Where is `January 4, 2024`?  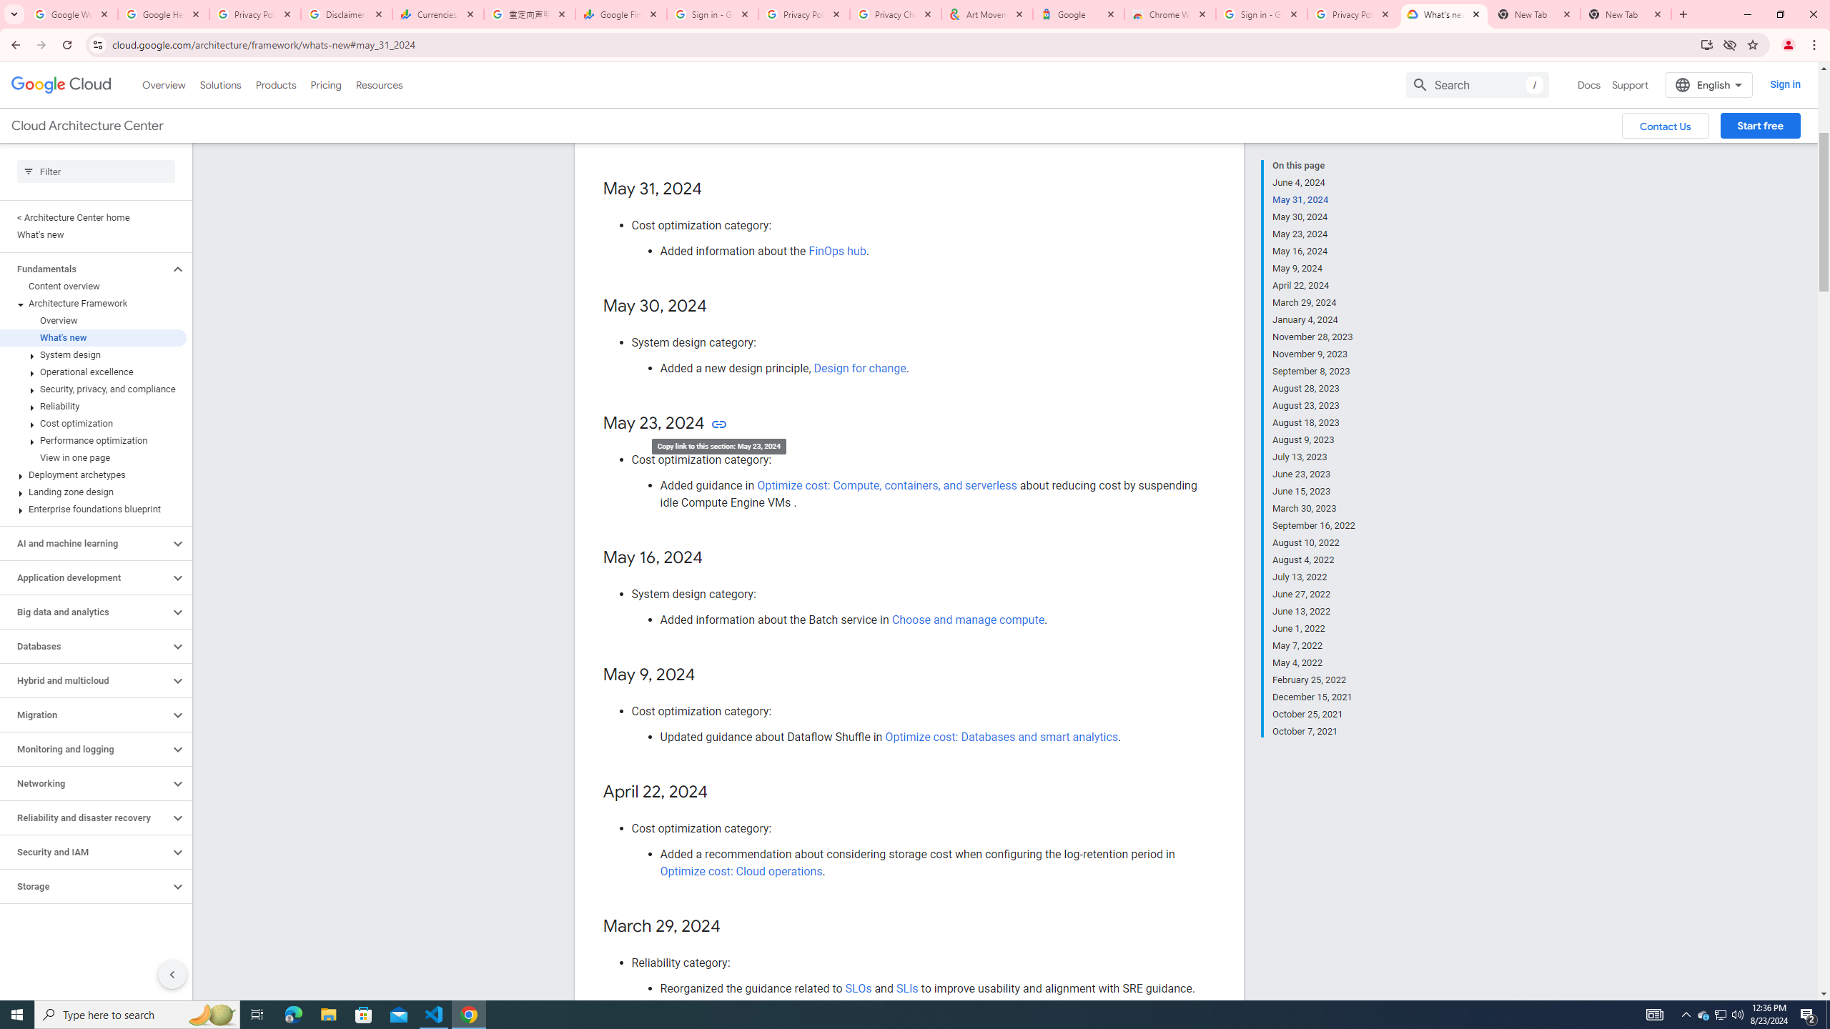 January 4, 2024 is located at coordinates (1314, 320).